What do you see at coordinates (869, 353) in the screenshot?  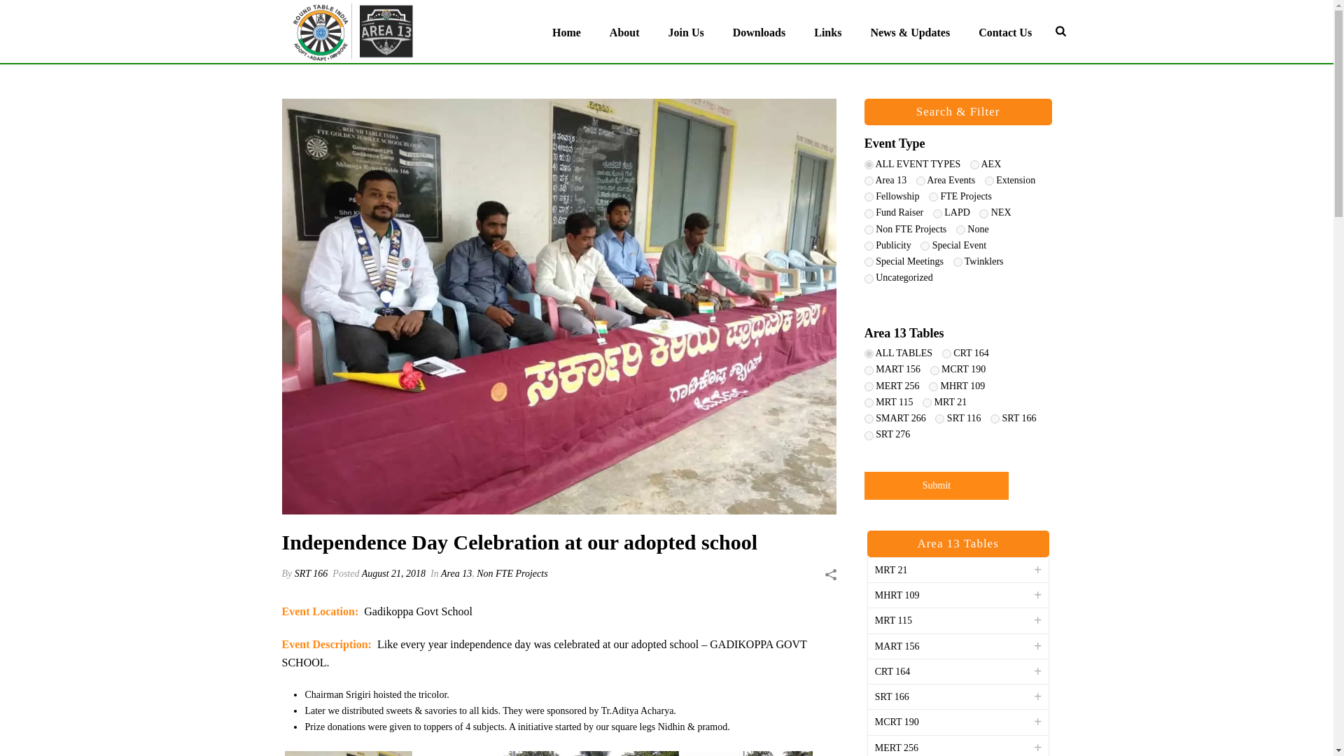 I see `0` at bounding box center [869, 353].